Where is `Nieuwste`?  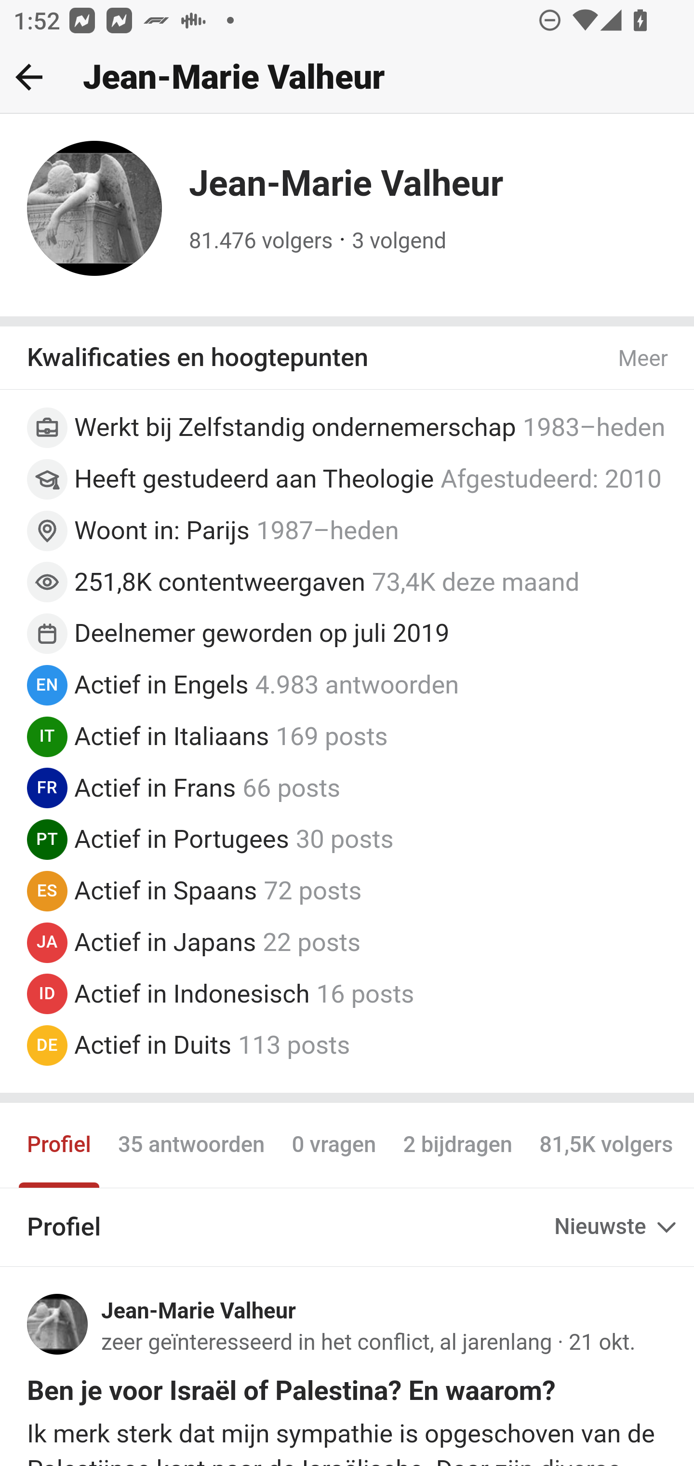
Nieuwste is located at coordinates (617, 1227).